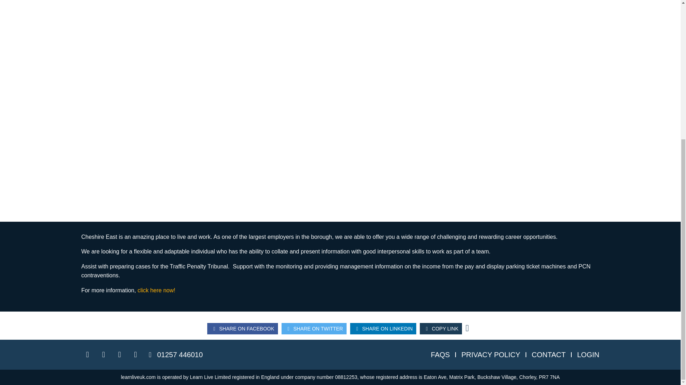  Describe the element at coordinates (314, 329) in the screenshot. I see `SHARE ON TWITTER` at that location.